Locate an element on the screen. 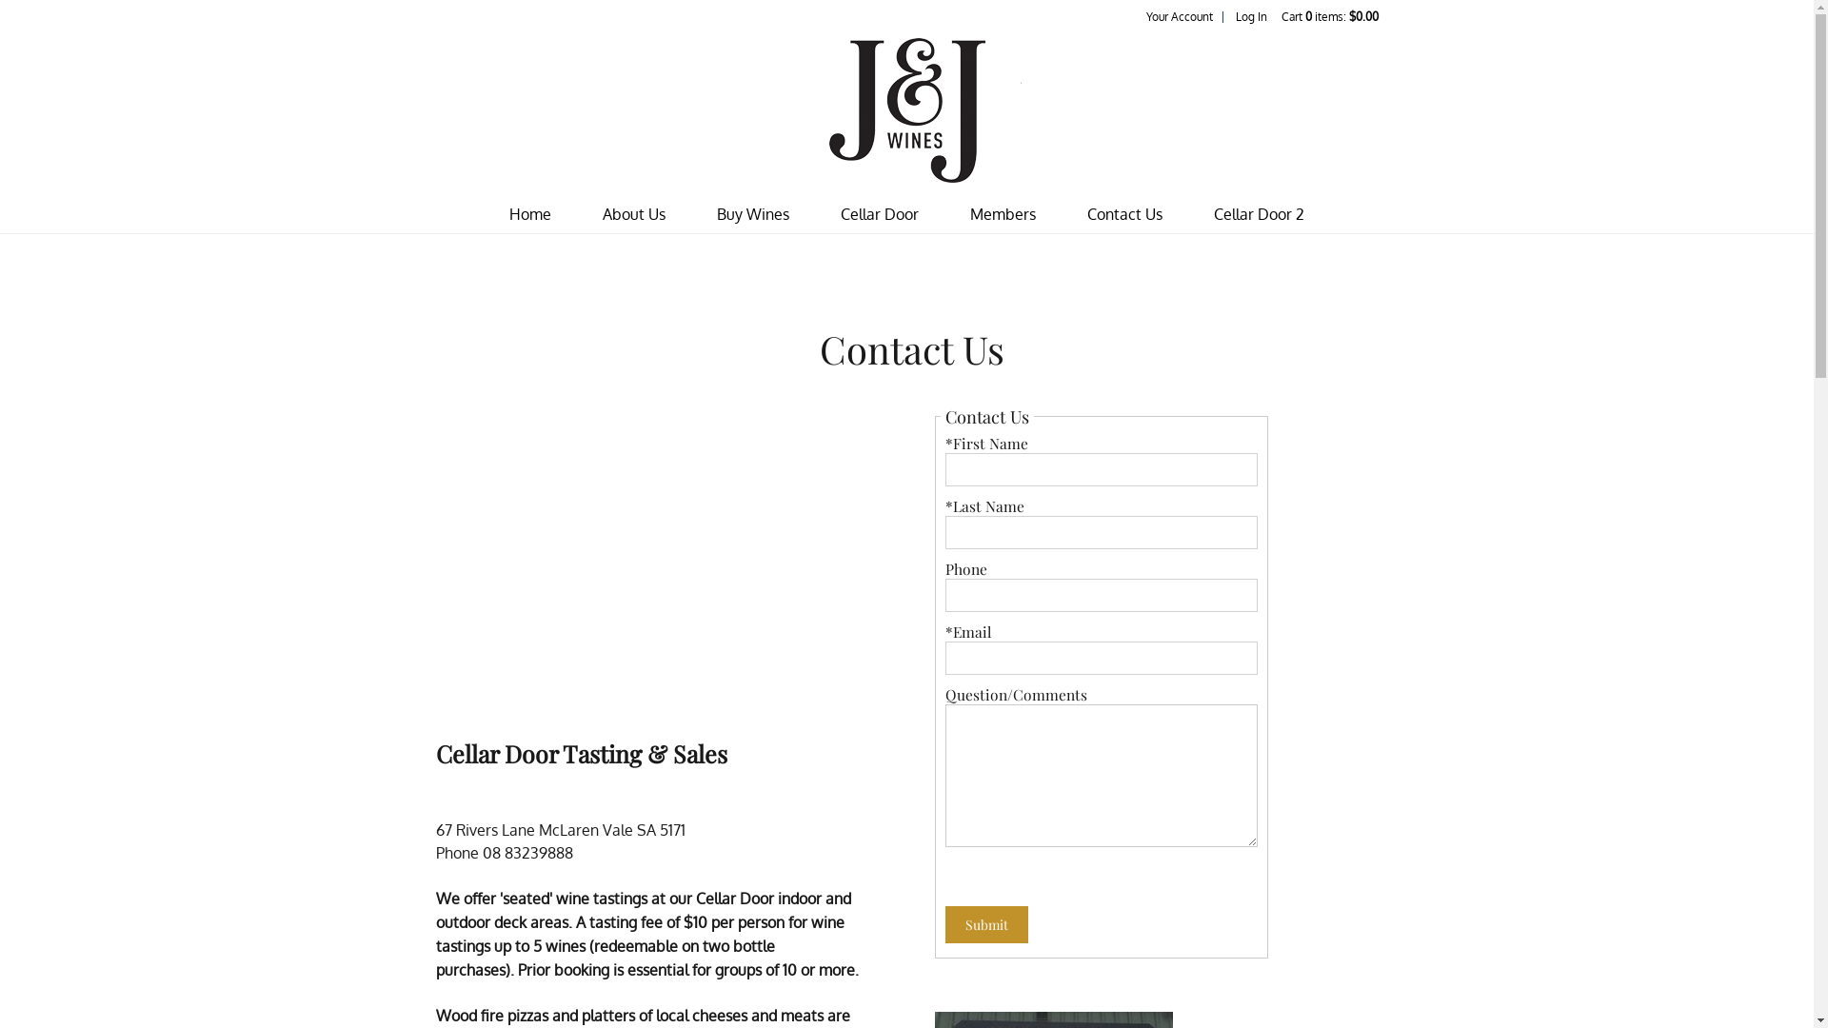  Home is located at coordinates (530, 215).